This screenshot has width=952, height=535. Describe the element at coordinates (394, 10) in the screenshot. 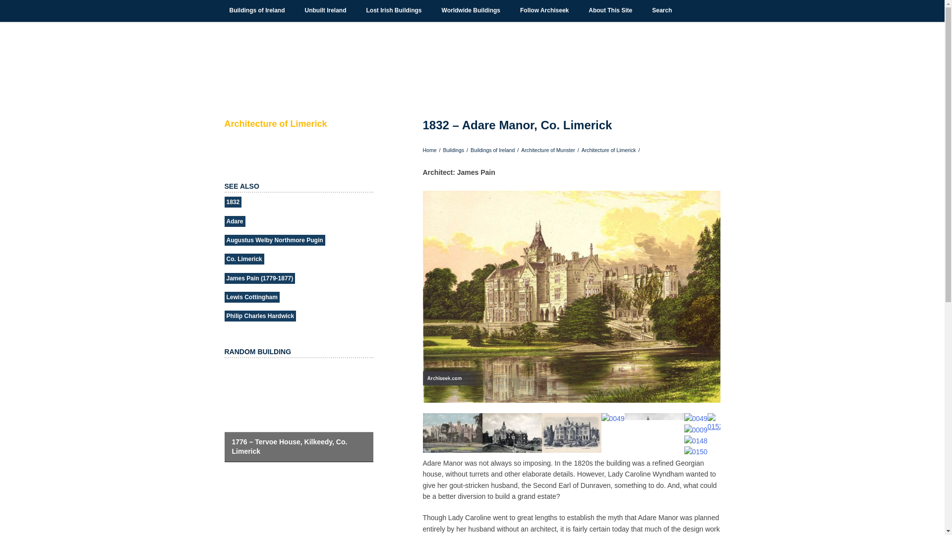

I see `Lost Buildings of Ireland` at that location.